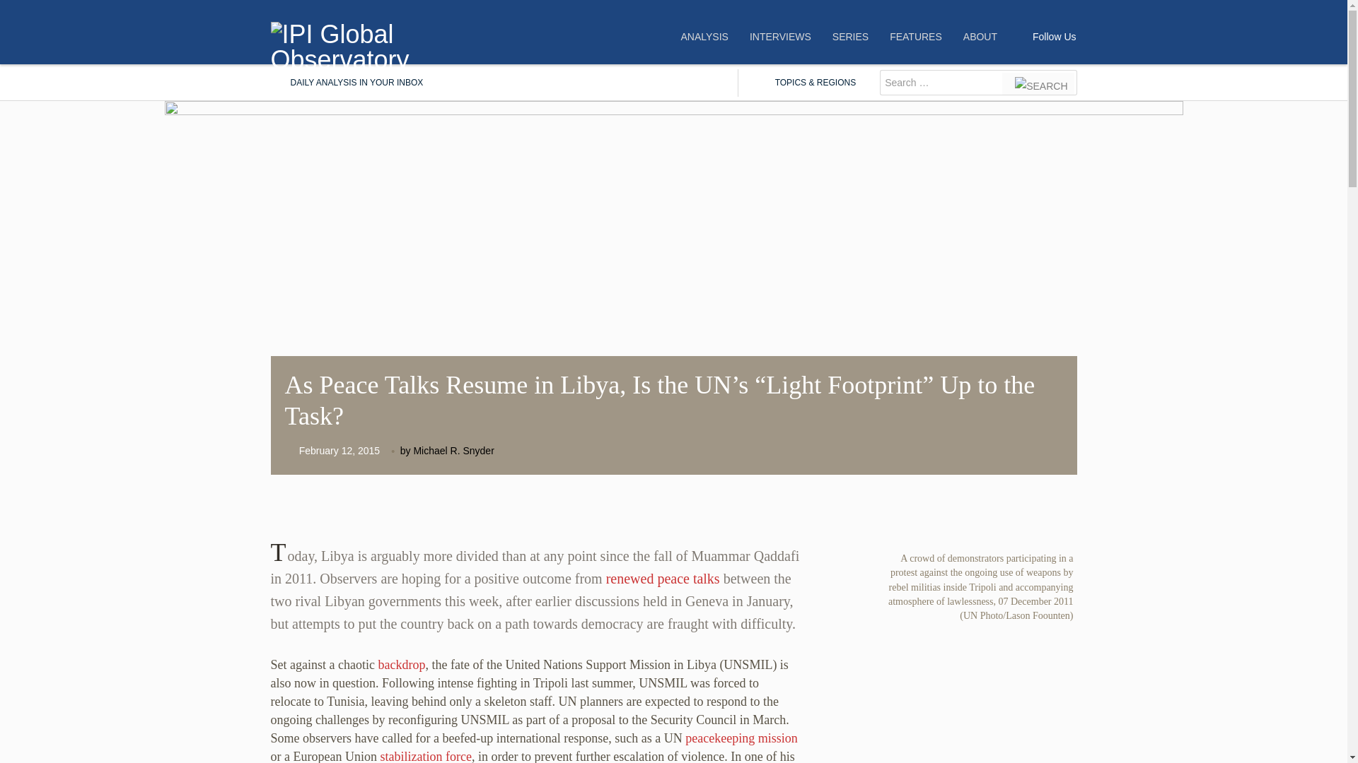 This screenshot has width=1358, height=763. What do you see at coordinates (1054, 37) in the screenshot?
I see `Follow Us` at bounding box center [1054, 37].